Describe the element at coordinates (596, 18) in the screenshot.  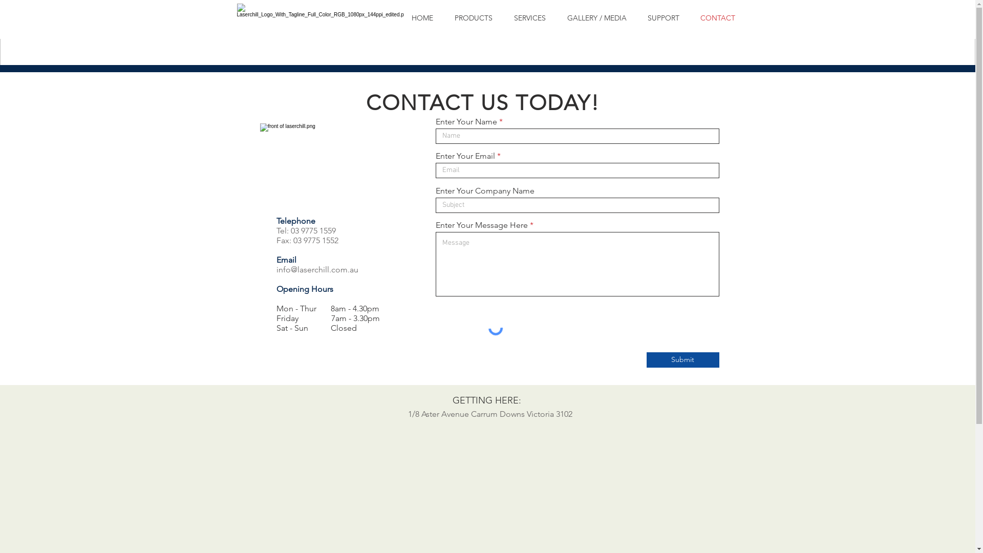
I see `GALLERY / MEDIA` at that location.